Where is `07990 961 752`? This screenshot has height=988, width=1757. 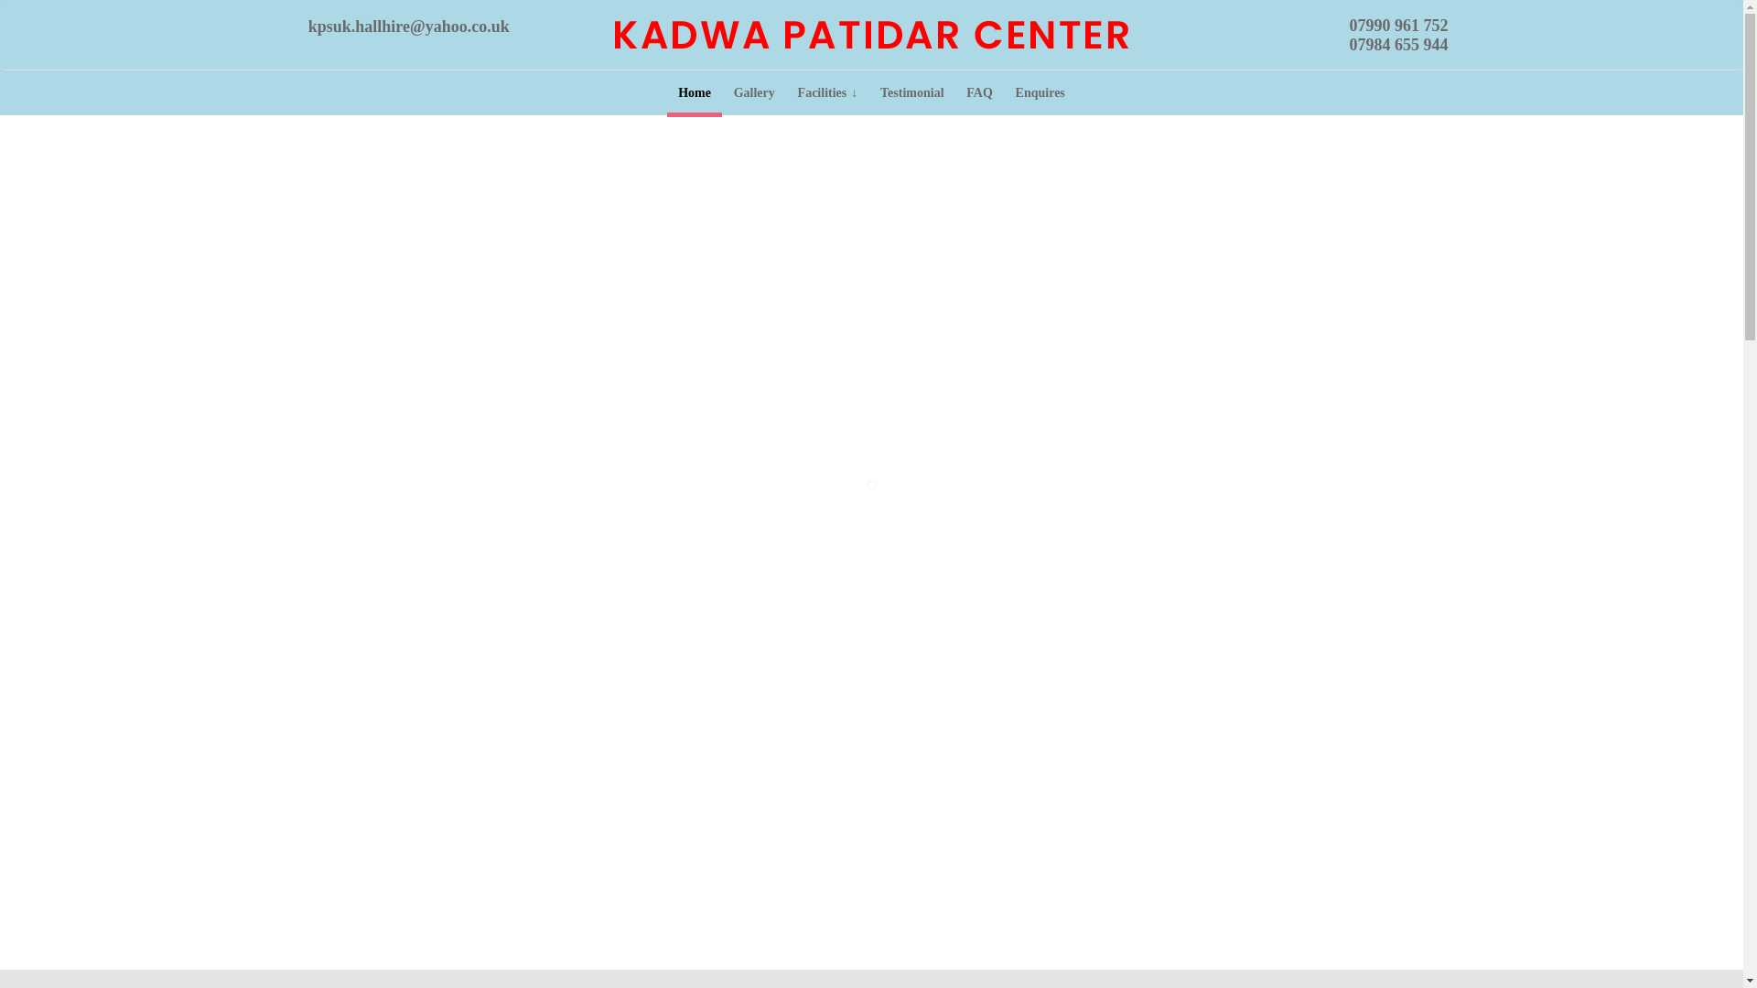 07990 961 752 is located at coordinates (1398, 26).